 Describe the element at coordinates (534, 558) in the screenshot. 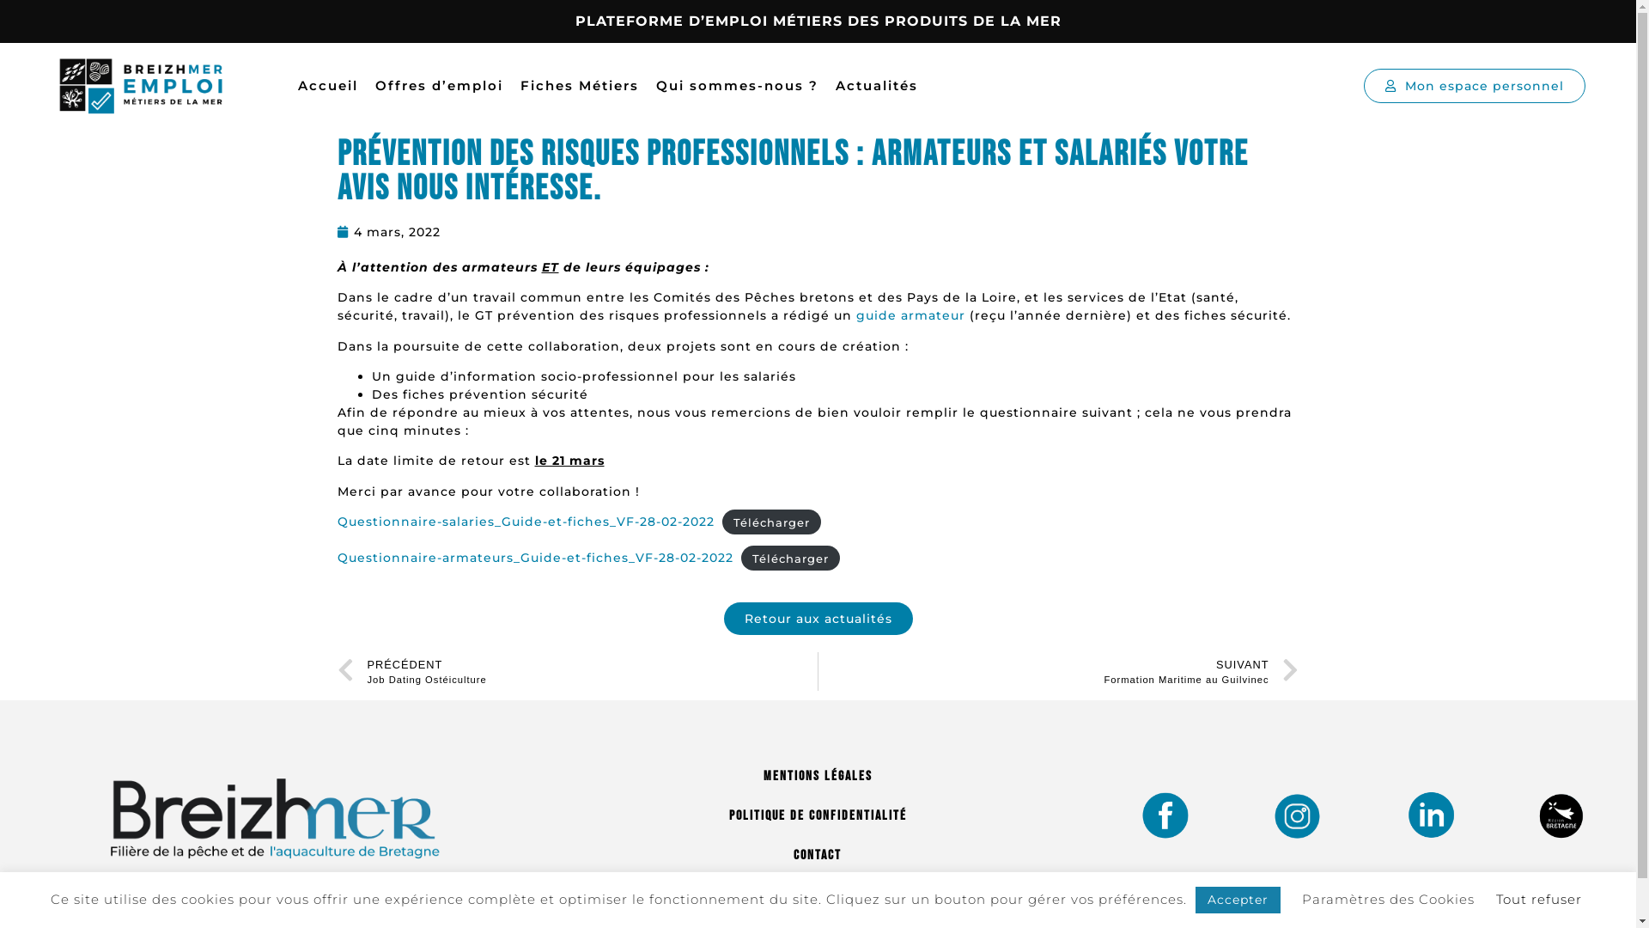

I see `Questionnaire-armateurs_Guide-et-fiches_VF-28-02-2022` at that location.